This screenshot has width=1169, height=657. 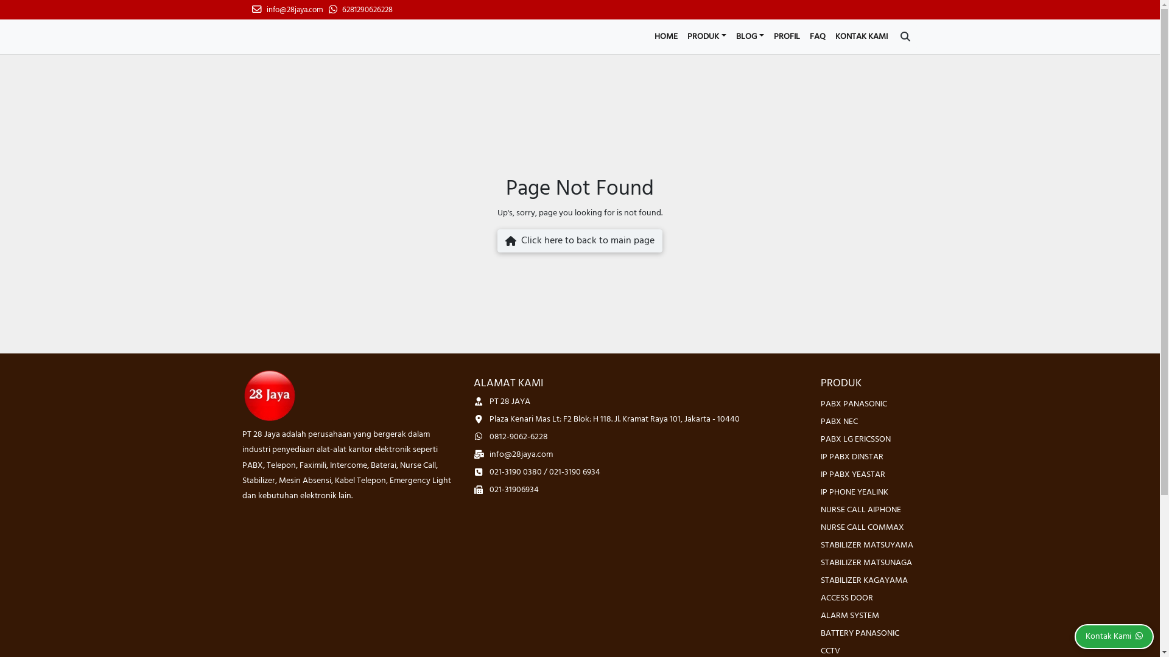 What do you see at coordinates (862, 528) in the screenshot?
I see `NURSE CALL COMMAX` at bounding box center [862, 528].